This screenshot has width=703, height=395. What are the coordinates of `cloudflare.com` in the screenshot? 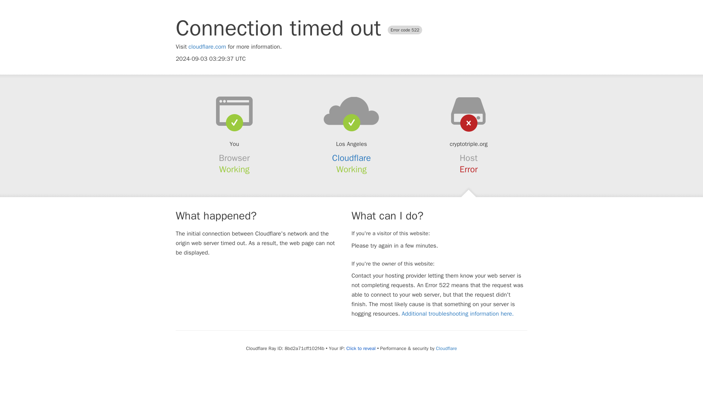 It's located at (207, 47).